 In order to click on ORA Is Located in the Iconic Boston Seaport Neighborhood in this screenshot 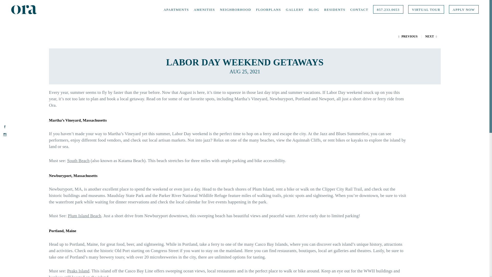, I will do `click(235, 9)`.